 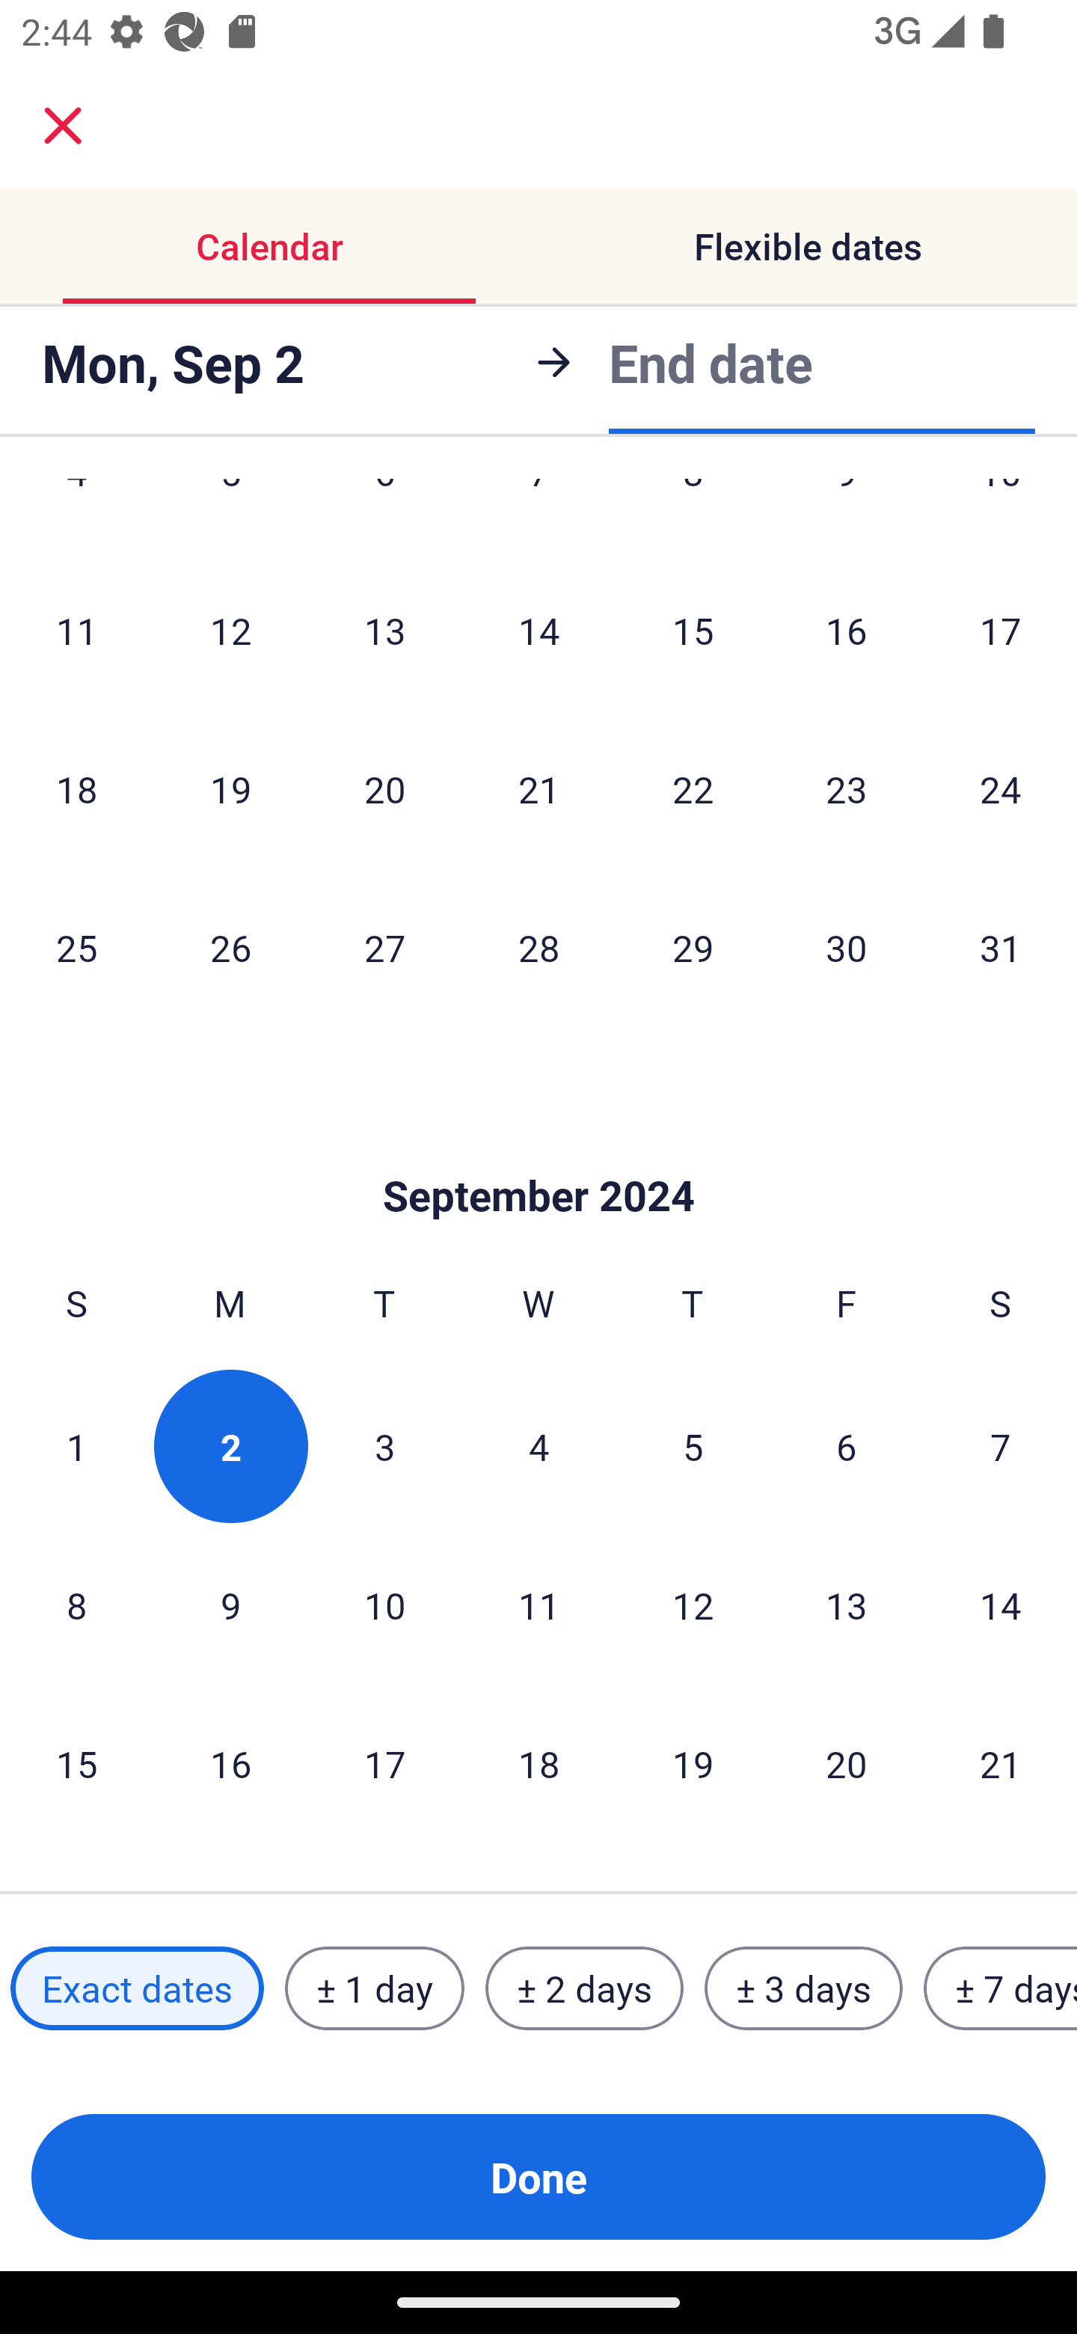 What do you see at coordinates (538, 1605) in the screenshot?
I see `11 Wednesday, September 11, 2024` at bounding box center [538, 1605].